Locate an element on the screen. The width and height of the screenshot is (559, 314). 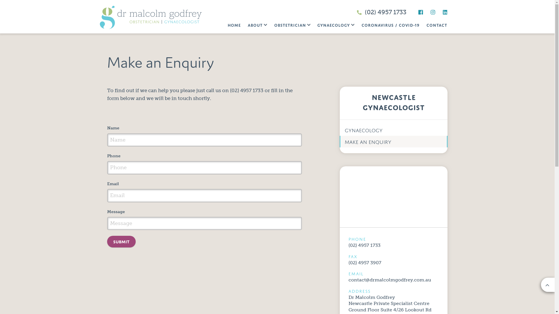
OBSTETRICIAN is located at coordinates (292, 25).